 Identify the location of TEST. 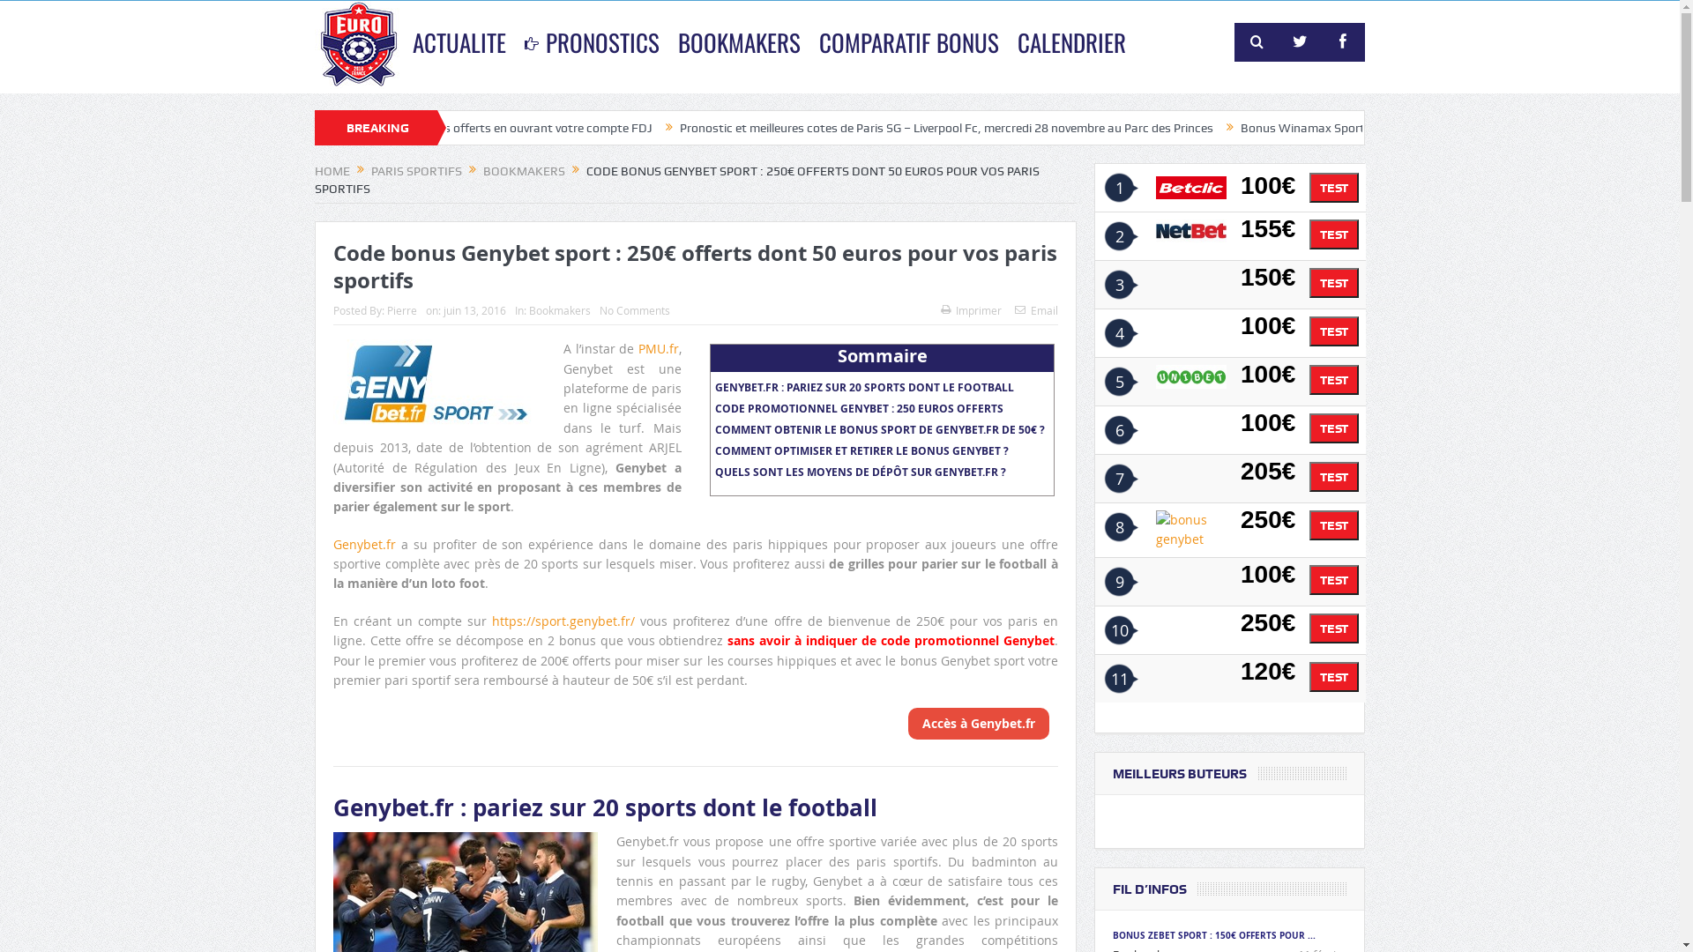
(1334, 331).